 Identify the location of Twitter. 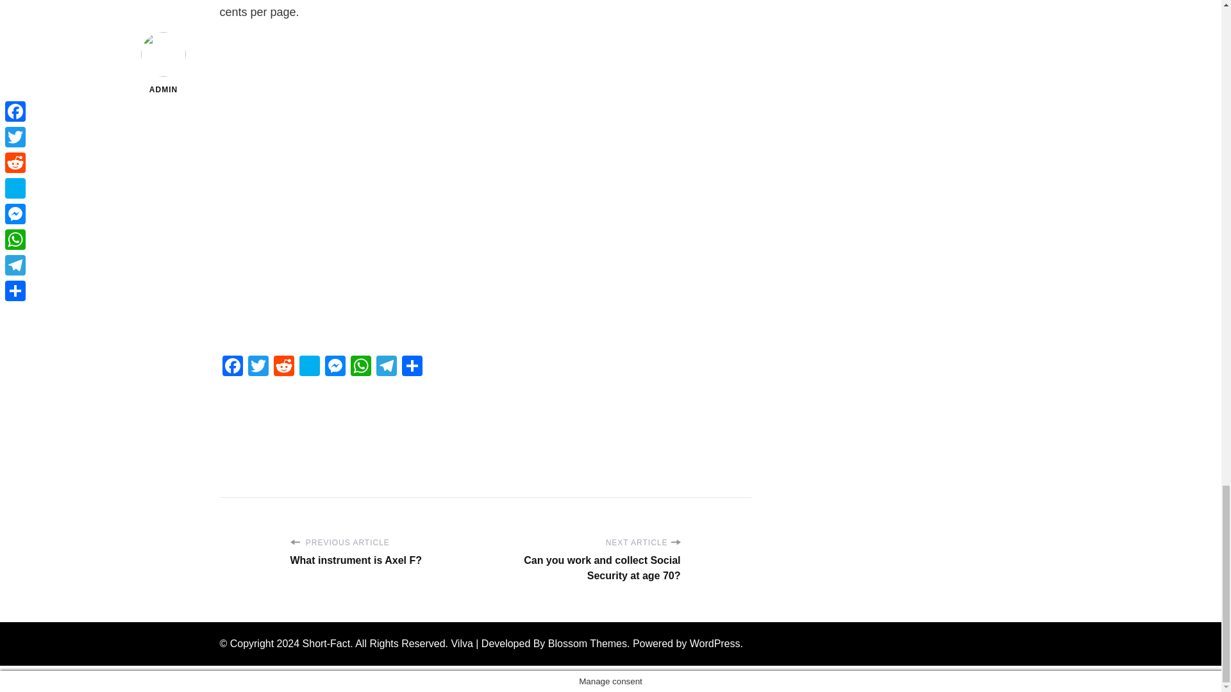
(258, 367).